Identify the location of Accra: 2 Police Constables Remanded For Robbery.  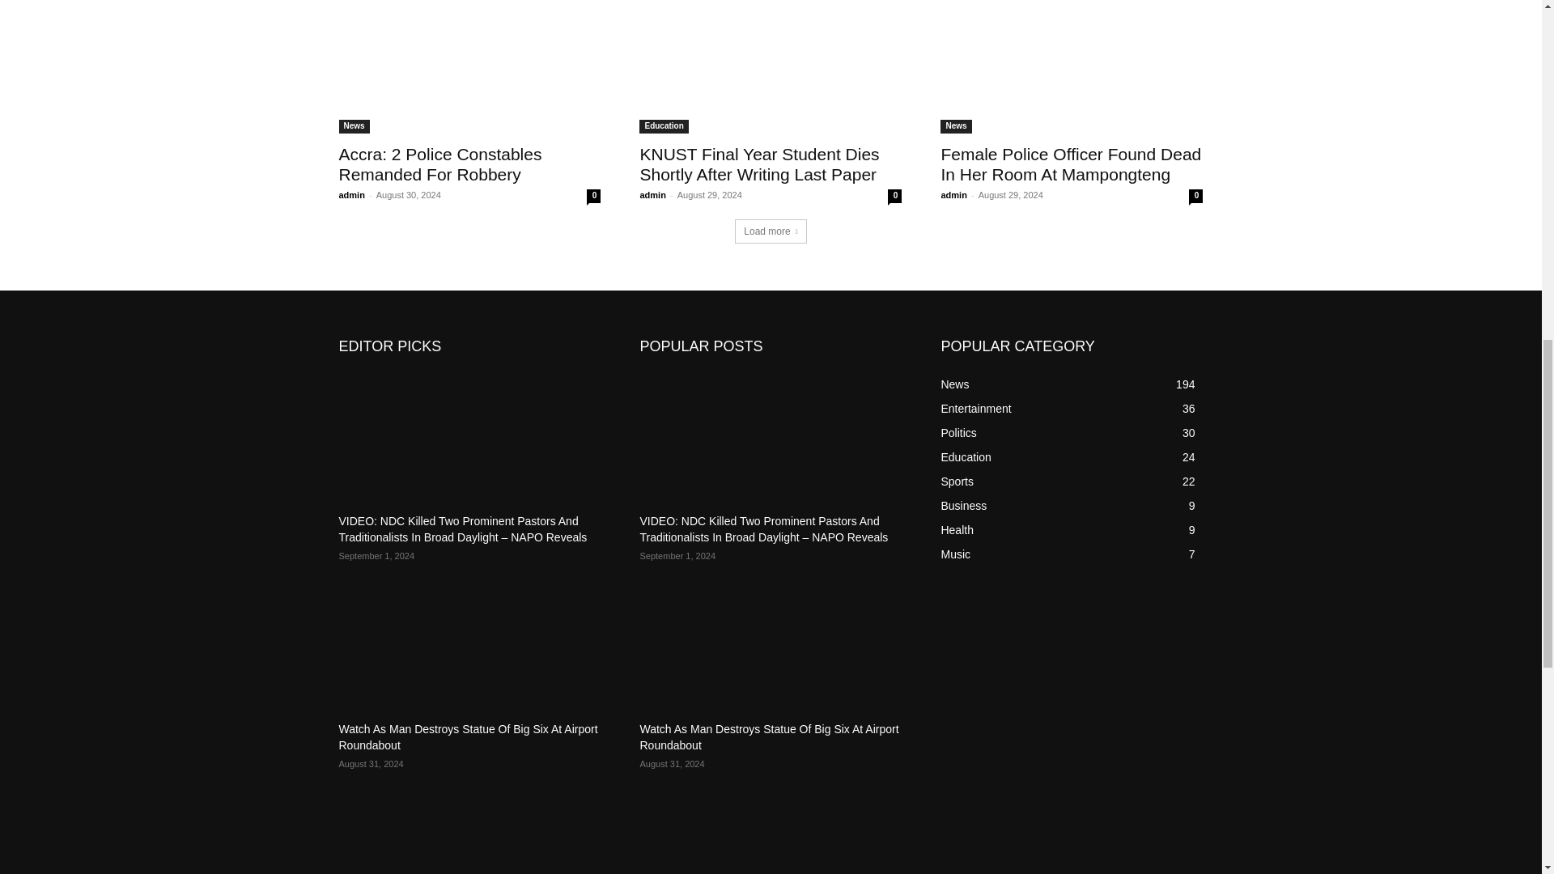
(439, 163).